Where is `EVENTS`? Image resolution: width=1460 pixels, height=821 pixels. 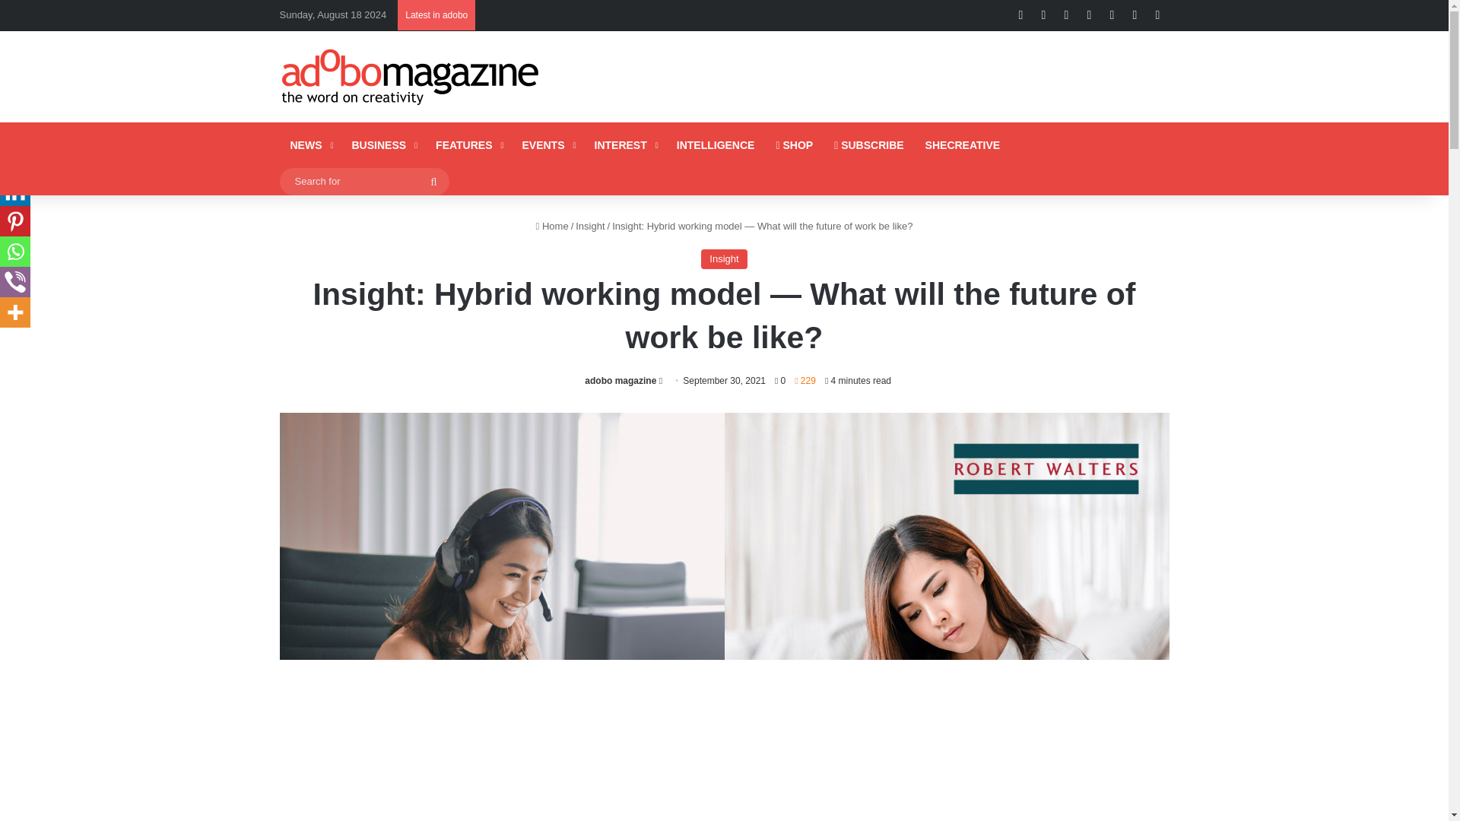
EVENTS is located at coordinates (547, 144).